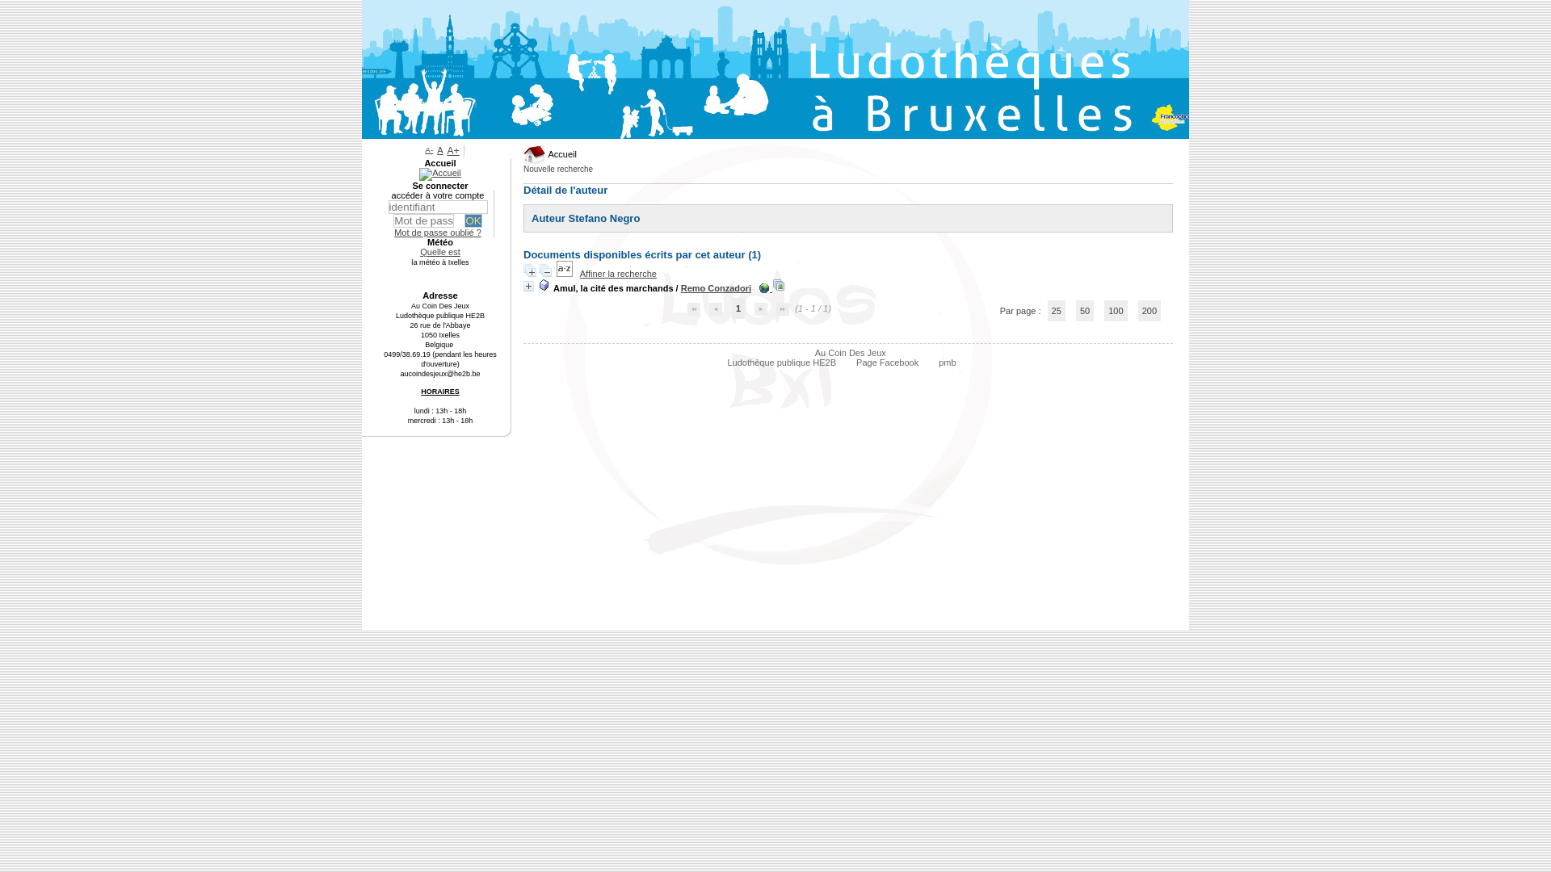 The width and height of the screenshot is (1551, 872). I want to click on Accueil, so click(550, 154).